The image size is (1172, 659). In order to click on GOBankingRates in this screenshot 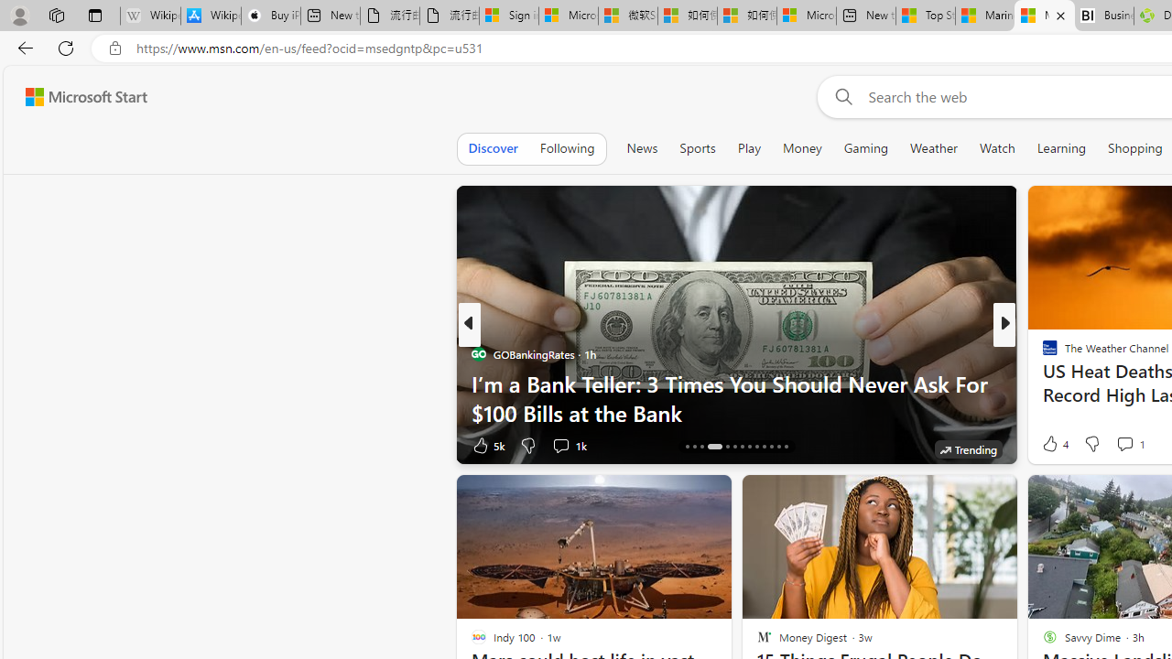, I will do `click(478, 353)`.